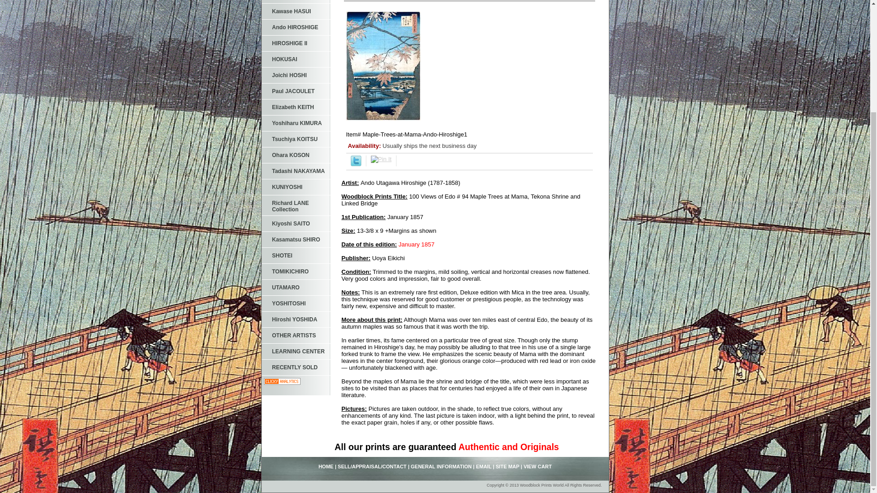 This screenshot has height=493, width=877. I want to click on Elizabeth KEITH, so click(295, 107).